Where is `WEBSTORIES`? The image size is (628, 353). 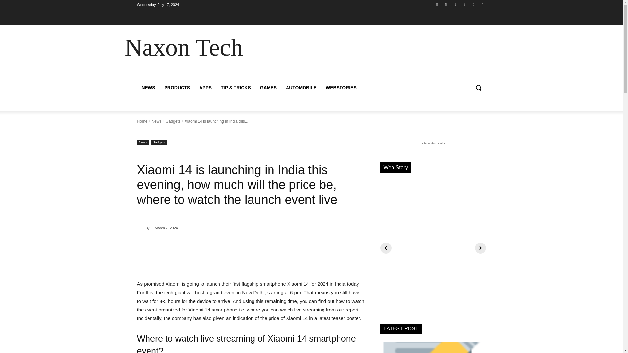
WEBSTORIES is located at coordinates (341, 88).